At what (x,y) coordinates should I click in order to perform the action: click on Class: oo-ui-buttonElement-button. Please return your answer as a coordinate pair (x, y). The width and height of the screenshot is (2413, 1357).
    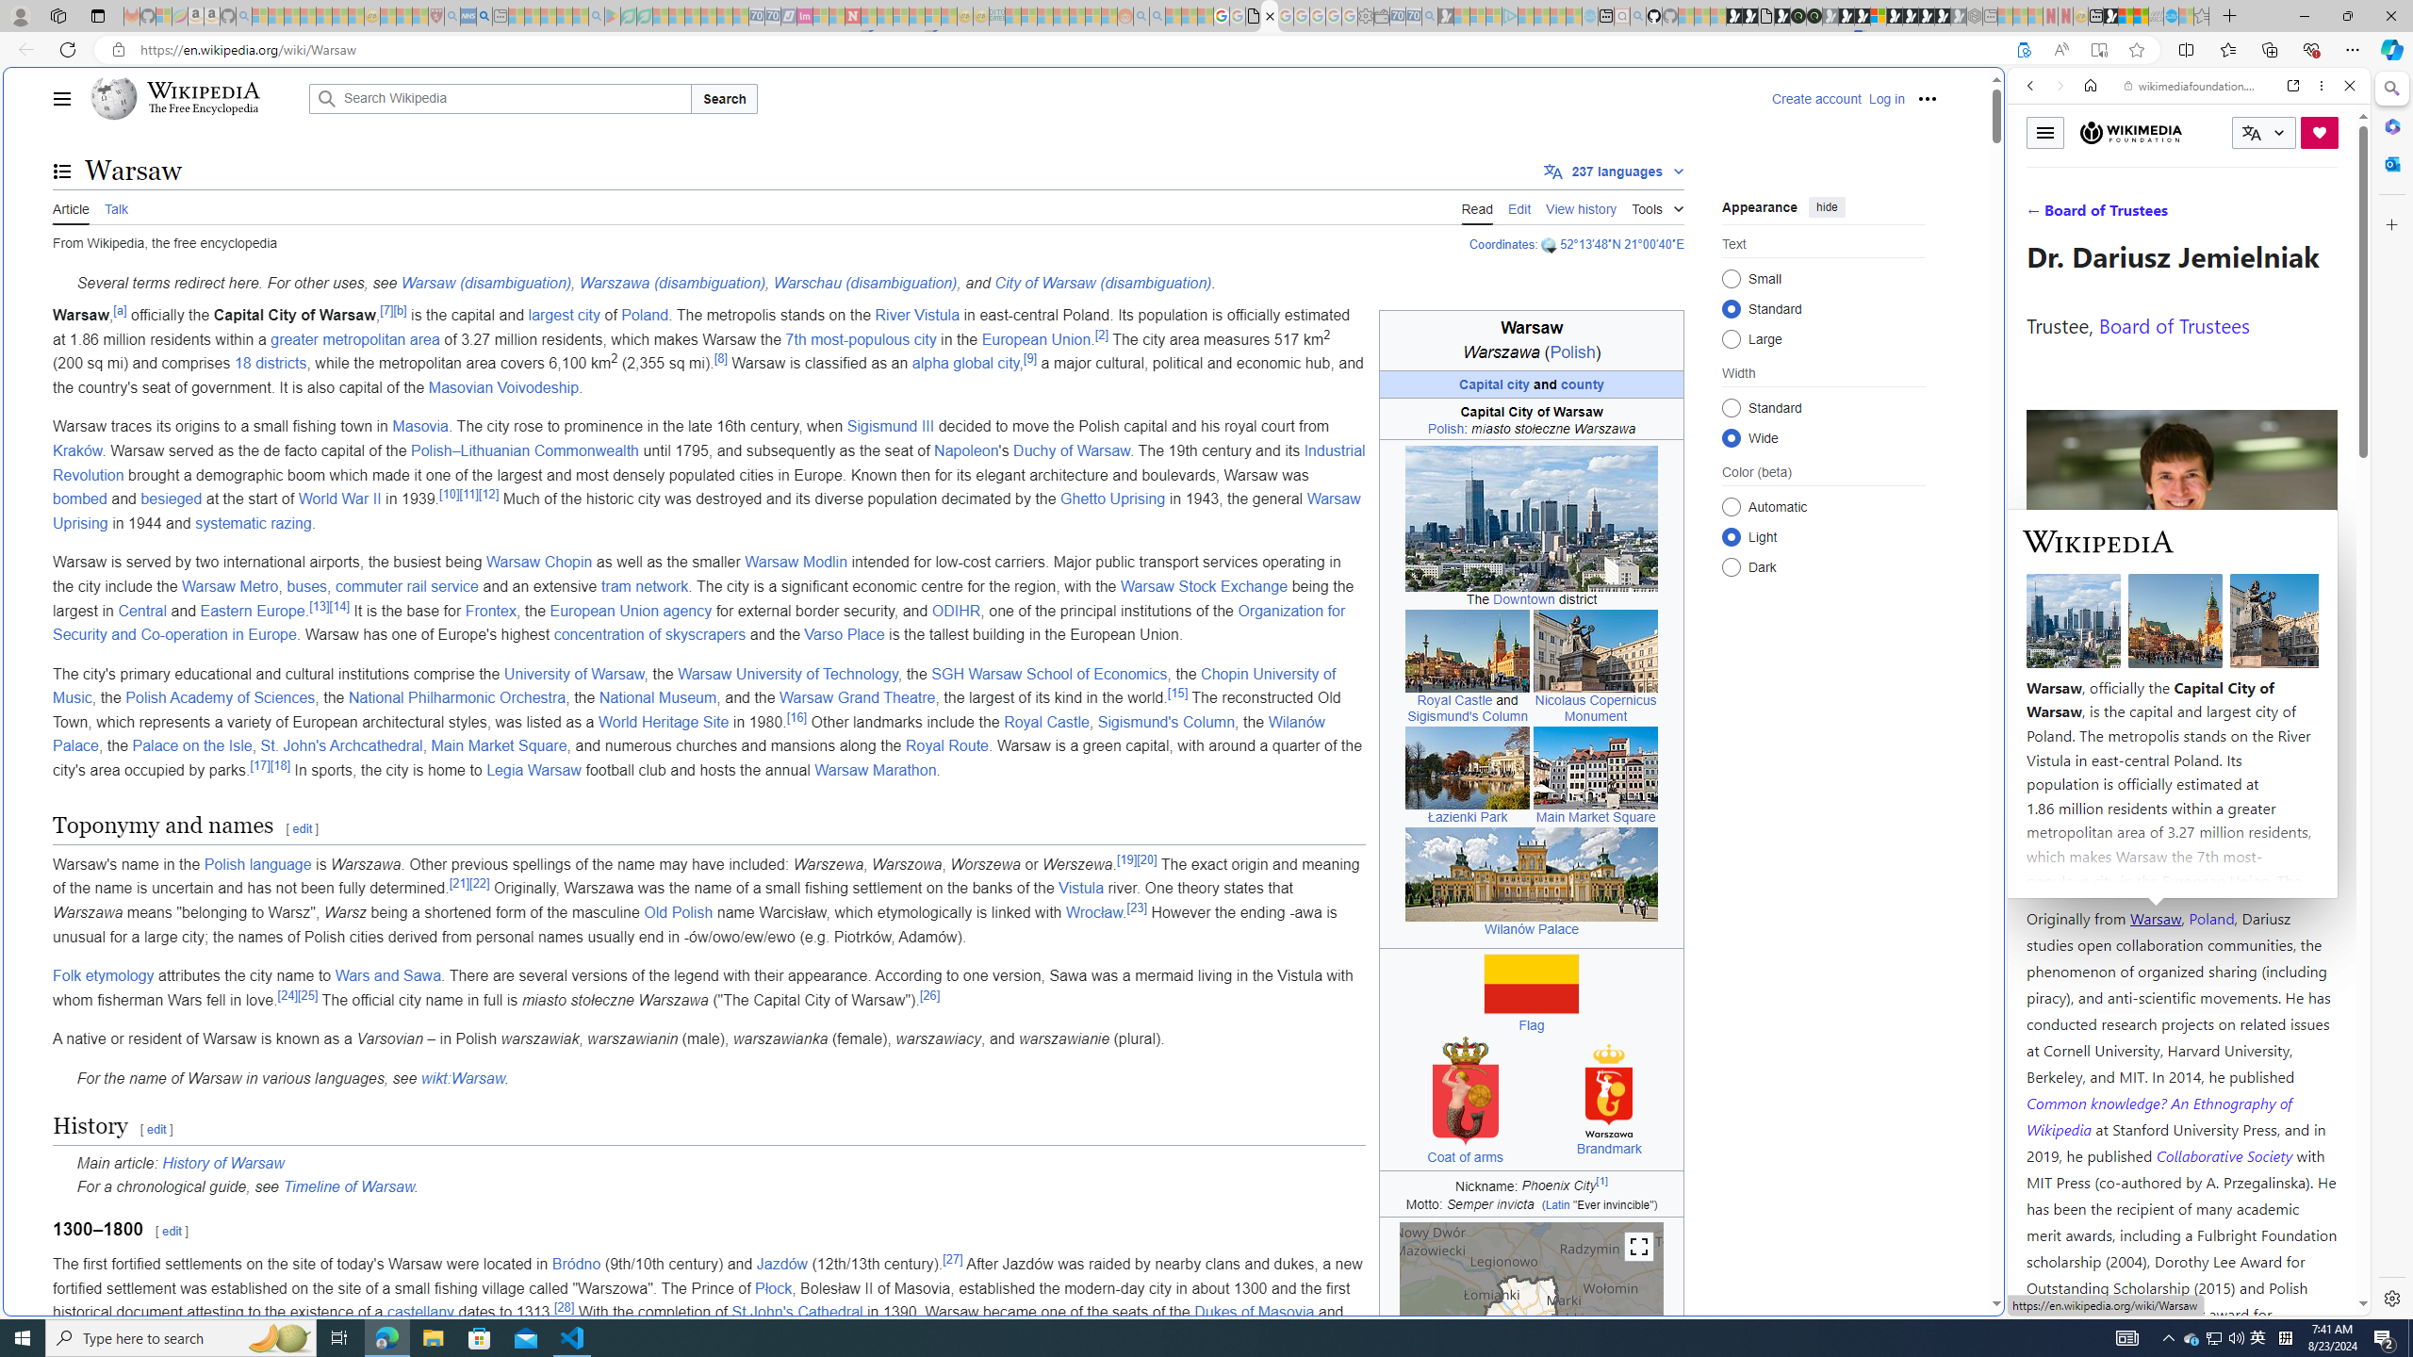
    Looking at the image, I should click on (1639, 1248).